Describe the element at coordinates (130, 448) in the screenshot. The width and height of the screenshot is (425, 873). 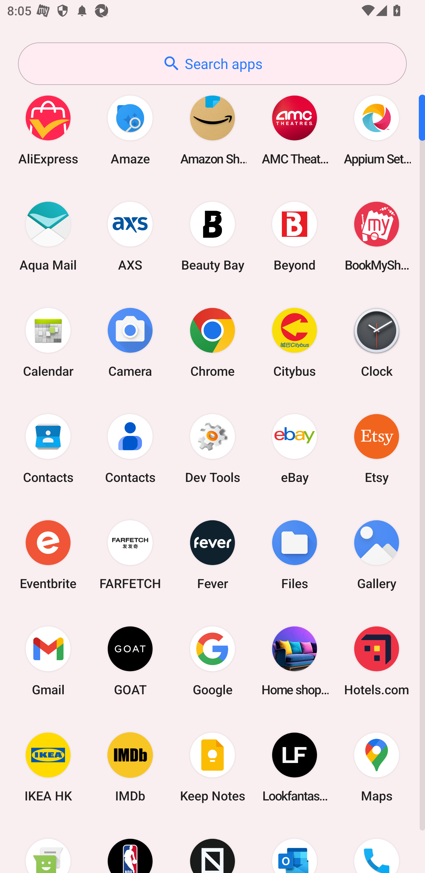
I see `Contacts` at that location.